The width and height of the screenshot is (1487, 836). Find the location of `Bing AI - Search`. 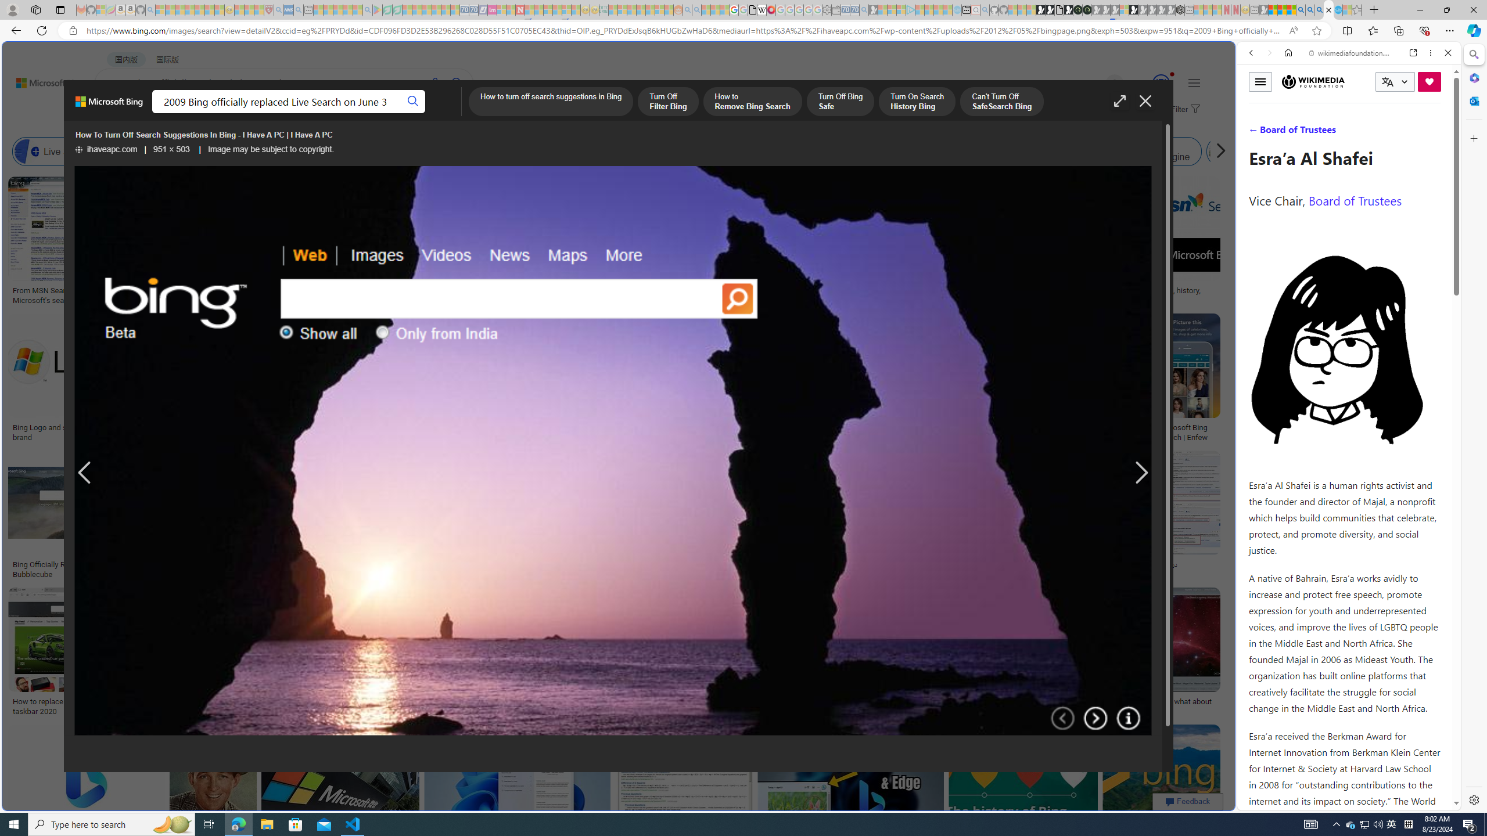

Bing AI - Search is located at coordinates (1300, 10).